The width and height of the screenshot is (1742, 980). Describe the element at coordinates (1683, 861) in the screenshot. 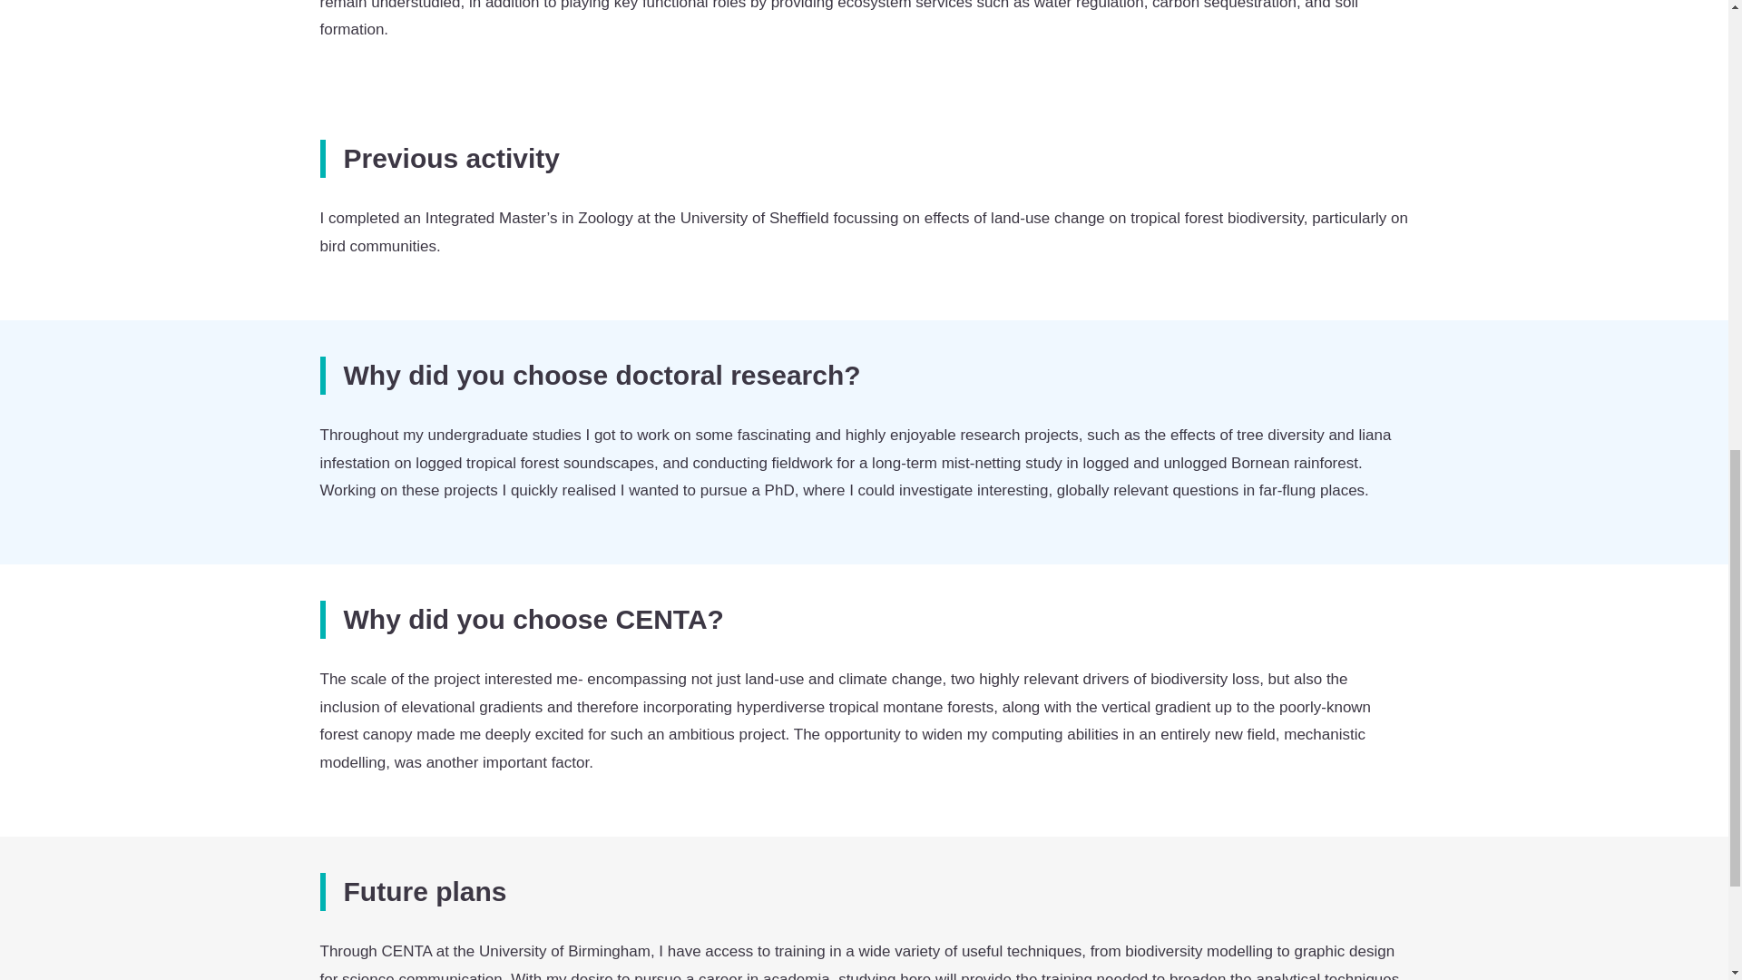

I see `Scroll back to top` at that location.